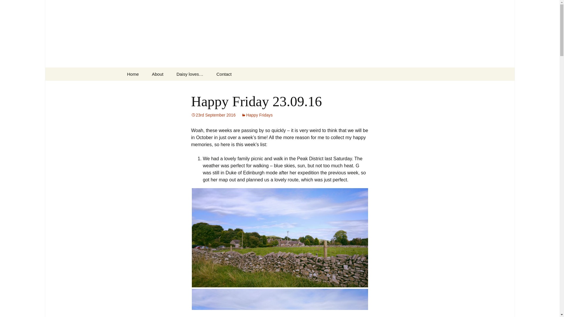 The image size is (564, 317). Describe the element at coordinates (213, 115) in the screenshot. I see `23rd September 2016` at that location.